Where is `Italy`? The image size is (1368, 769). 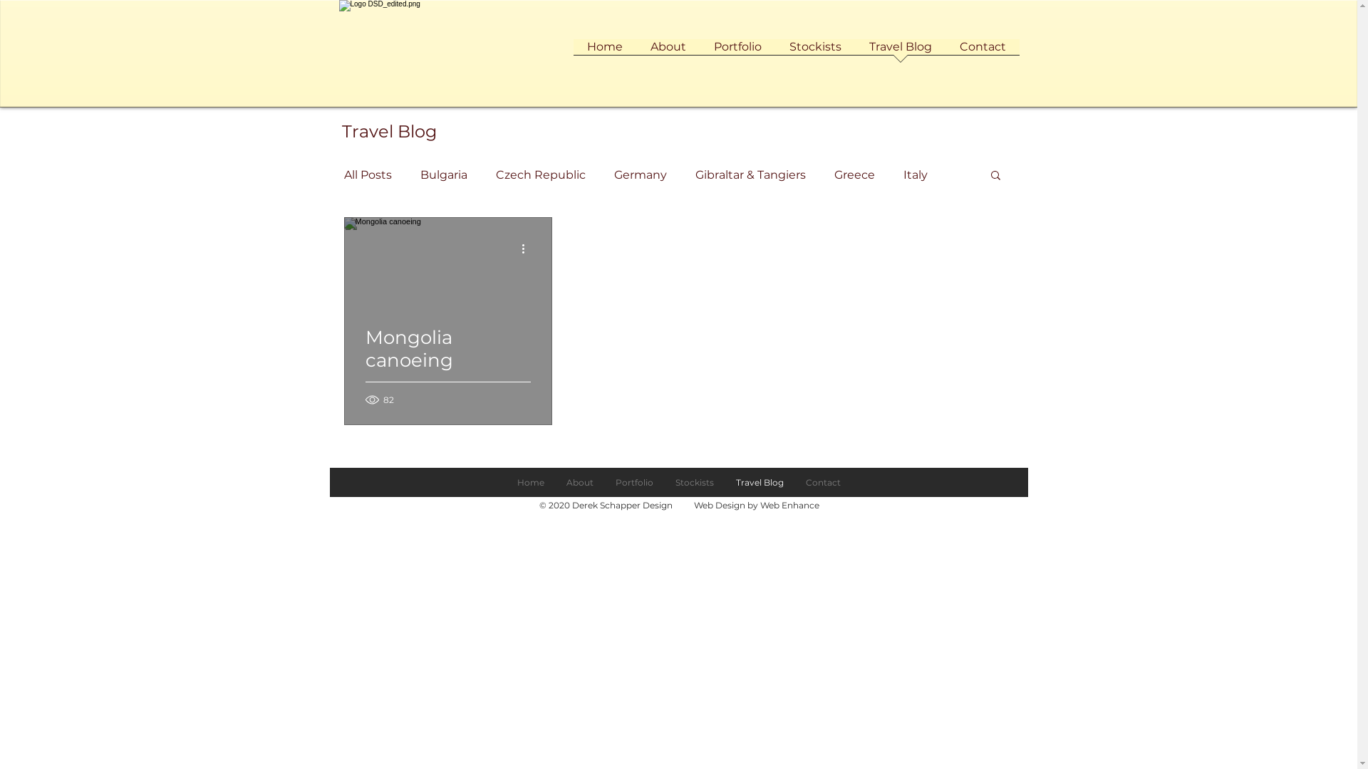 Italy is located at coordinates (916, 175).